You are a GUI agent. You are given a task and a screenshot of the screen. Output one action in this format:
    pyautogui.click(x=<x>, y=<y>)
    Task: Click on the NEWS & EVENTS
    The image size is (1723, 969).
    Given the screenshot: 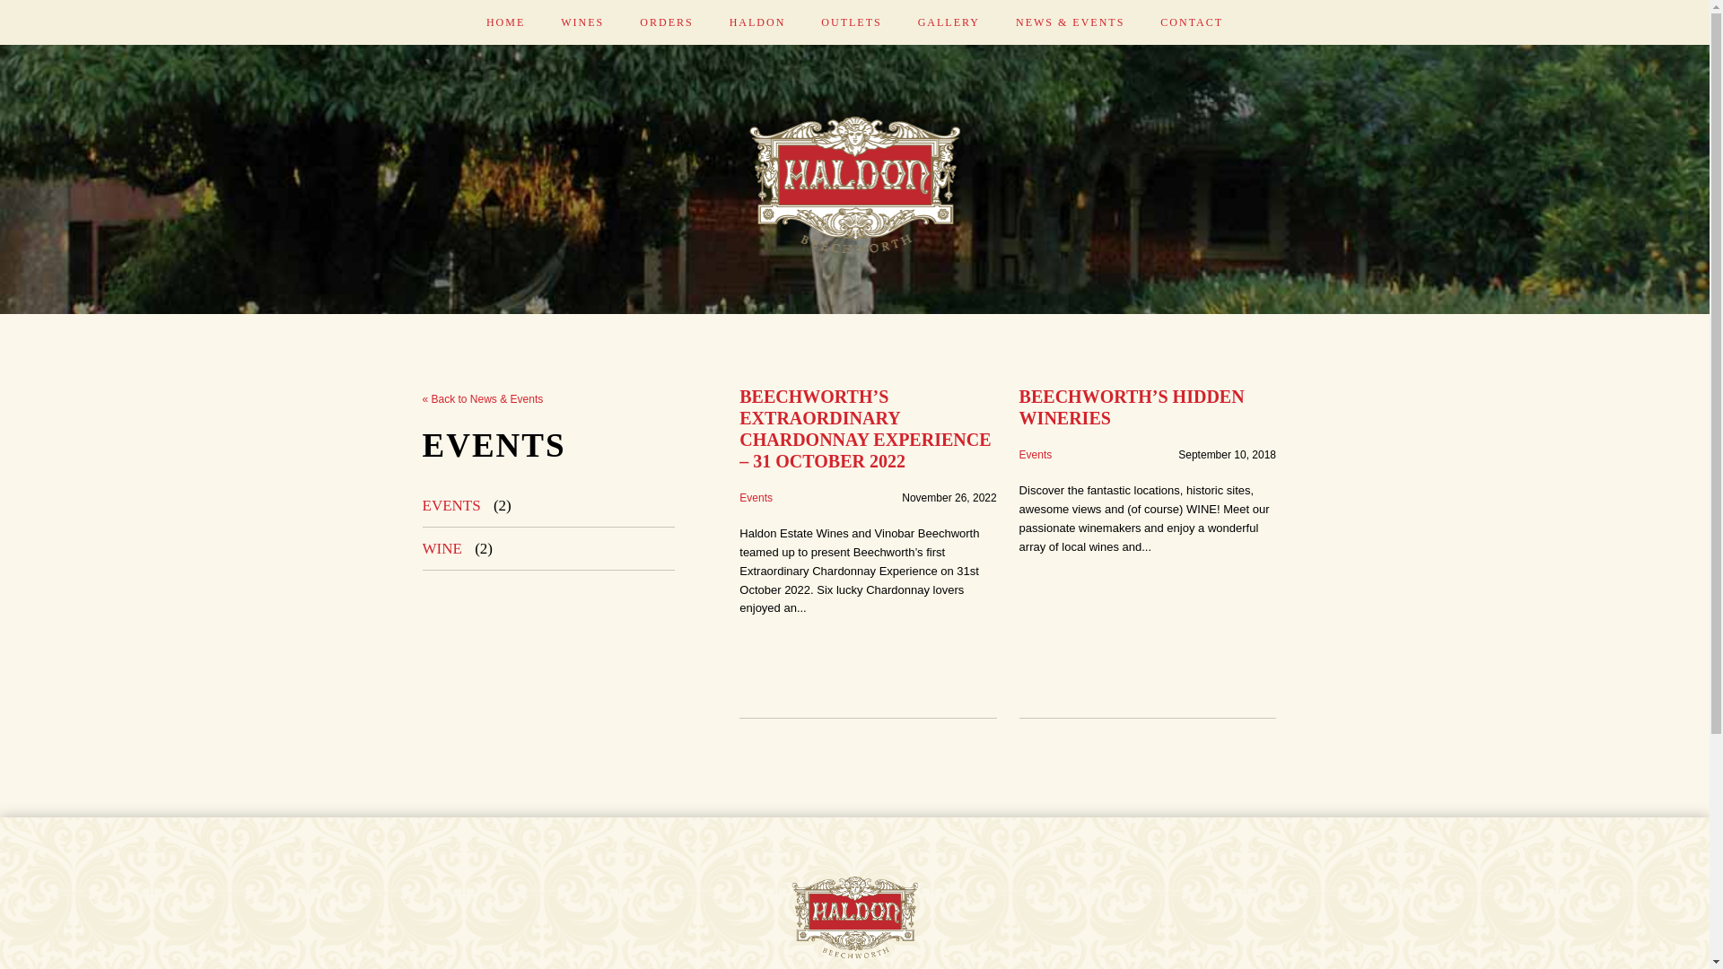 What is the action you would take?
    pyautogui.click(x=1070, y=22)
    